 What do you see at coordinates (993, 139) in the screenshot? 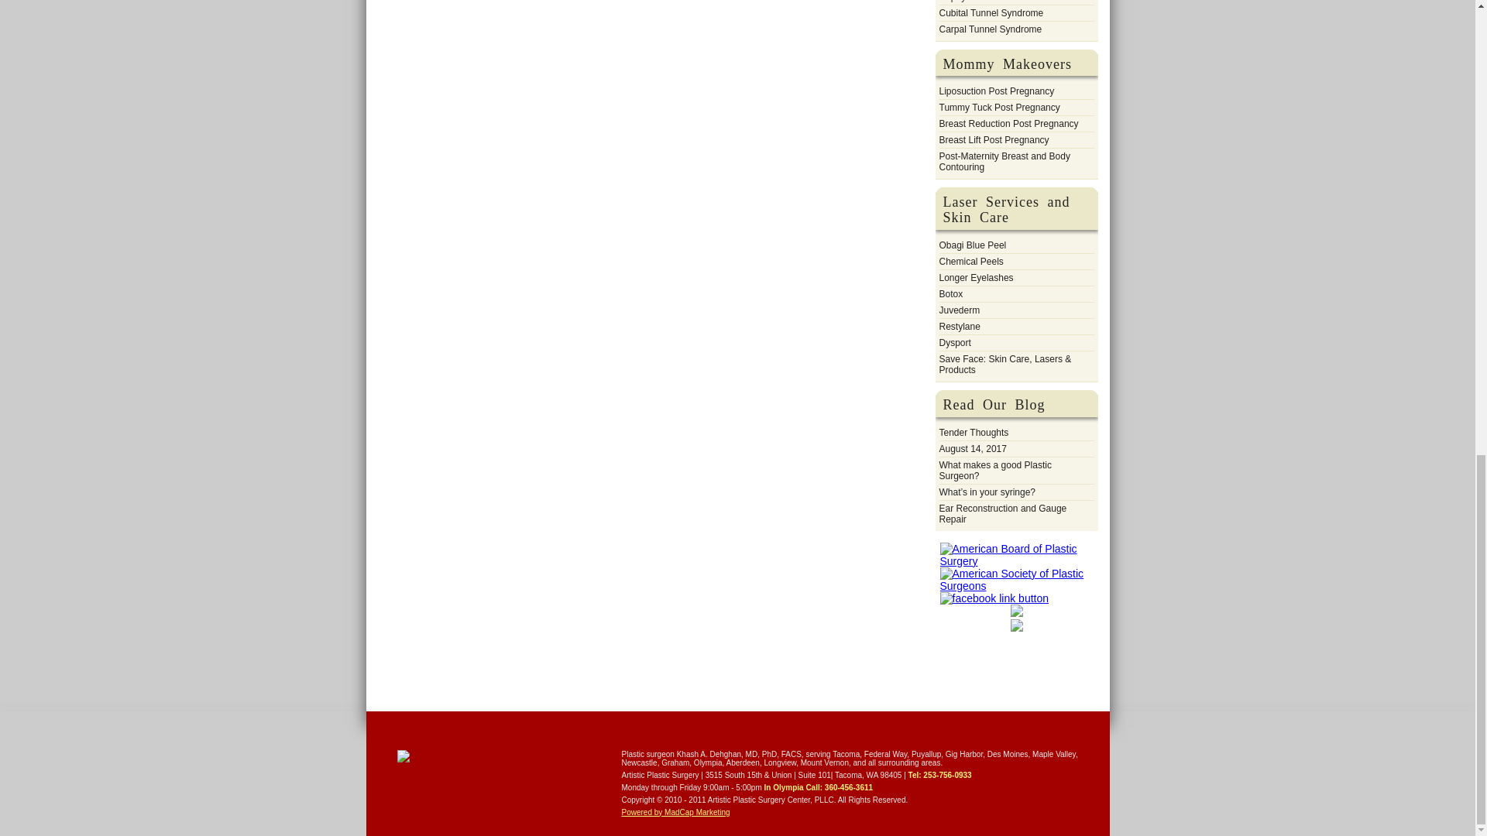
I see `Breast Lift Post Pregnancy` at bounding box center [993, 139].